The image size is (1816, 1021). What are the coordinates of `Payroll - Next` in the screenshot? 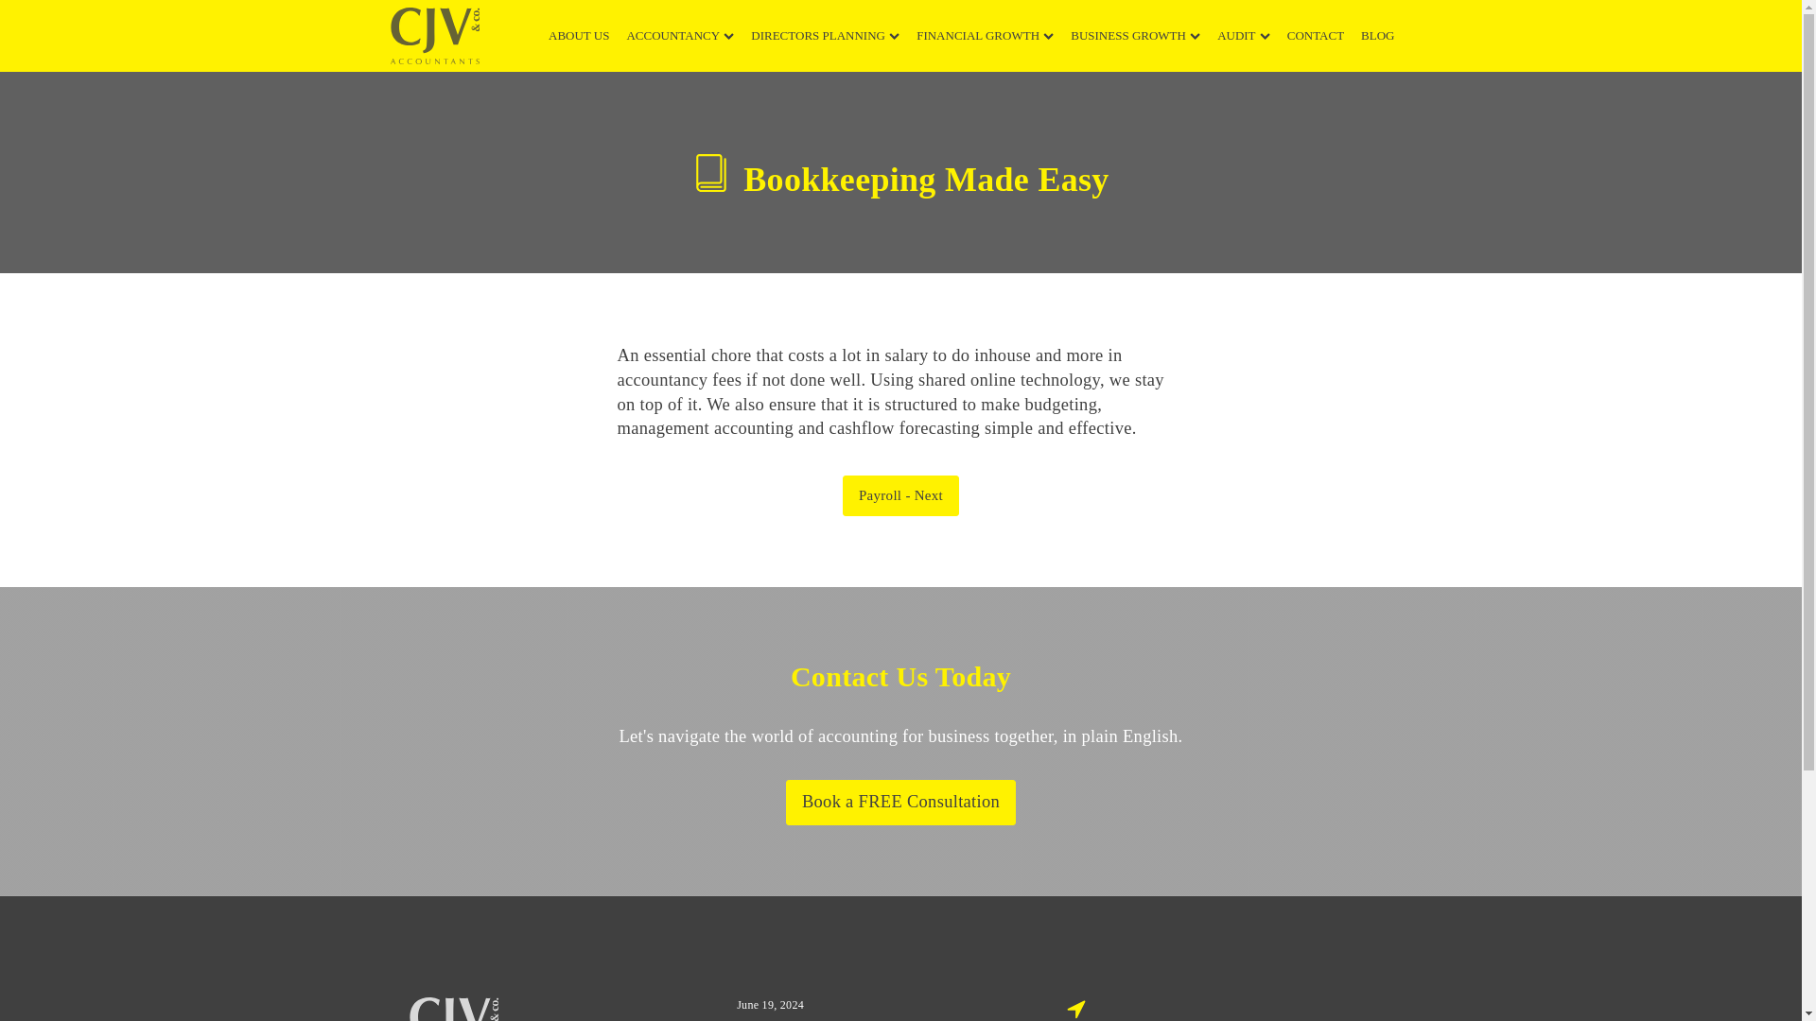 It's located at (900, 495).